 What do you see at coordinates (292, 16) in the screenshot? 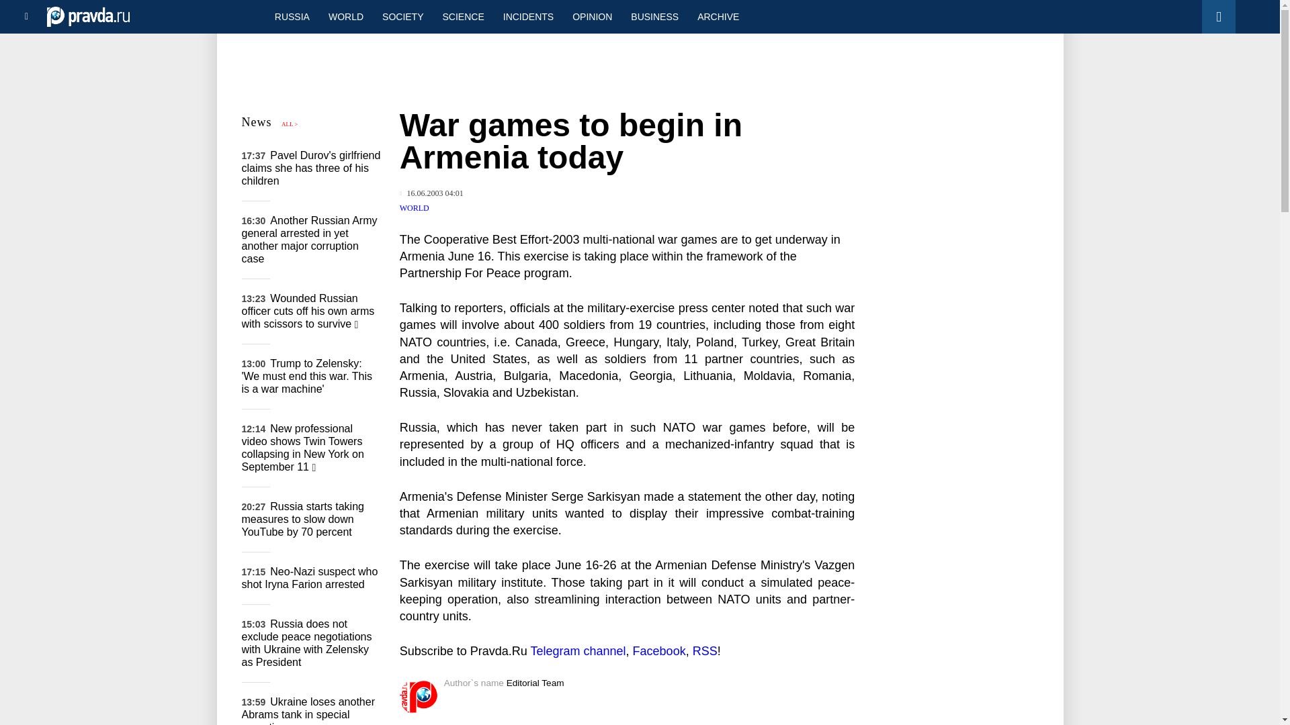
I see `RUSSIA` at bounding box center [292, 16].